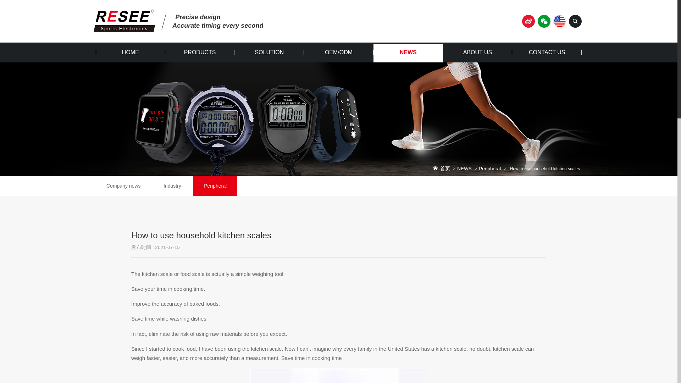 This screenshot has width=681, height=383. Describe the element at coordinates (408, 52) in the screenshot. I see `NEWS` at that location.